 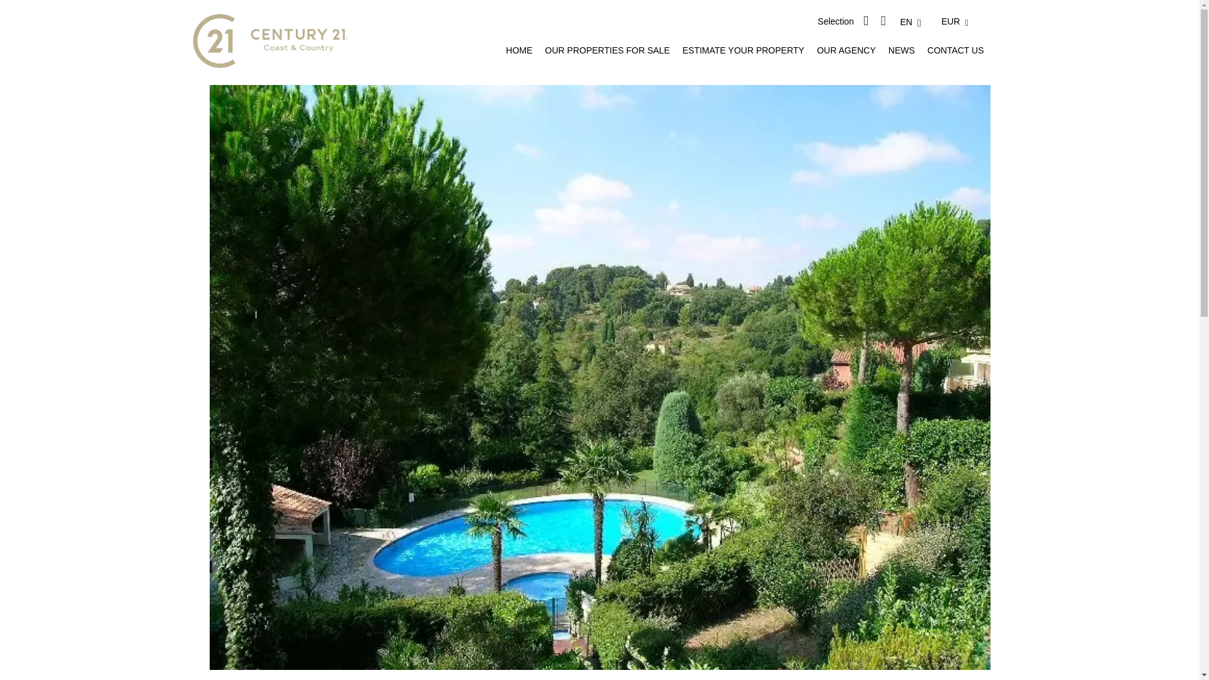 I want to click on OUR PROPERTIES FOR SALE, so click(x=607, y=50).